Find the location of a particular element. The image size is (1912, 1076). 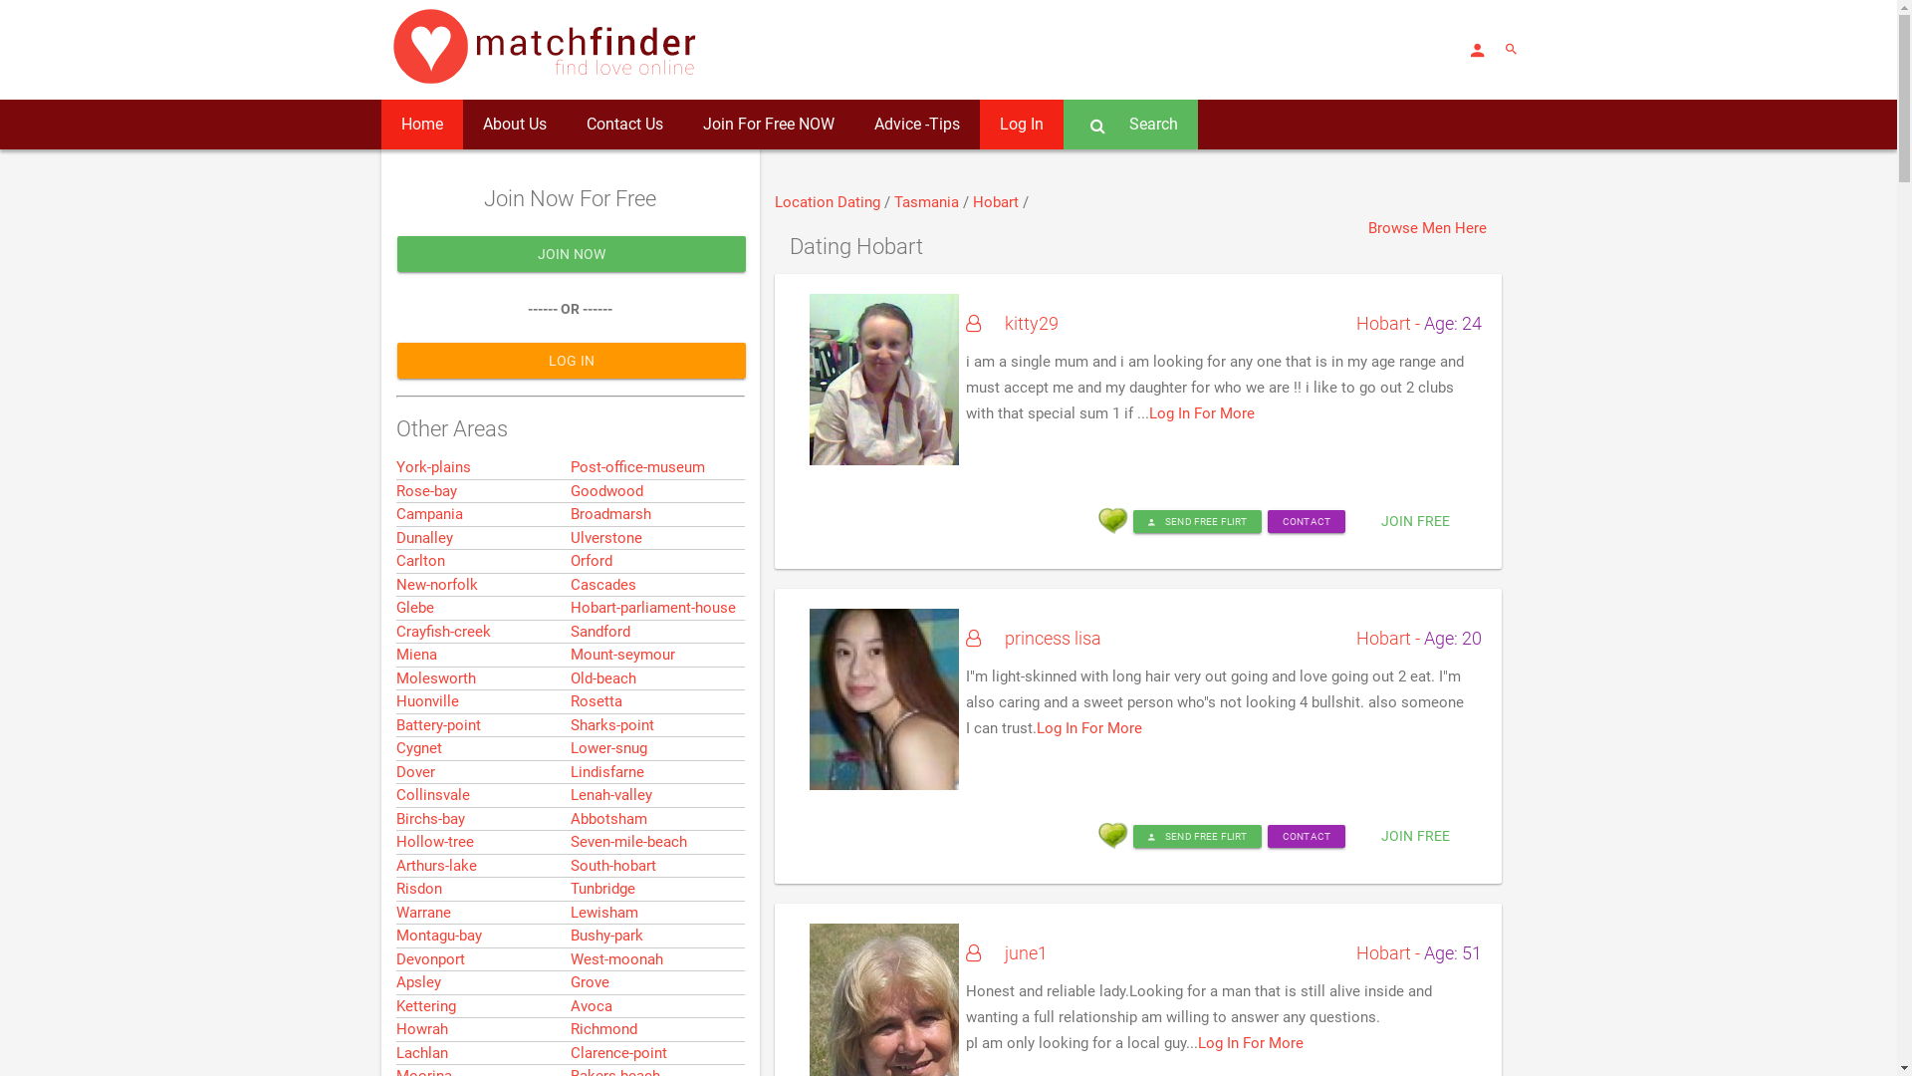

JOIN NOW is located at coordinates (571, 254).